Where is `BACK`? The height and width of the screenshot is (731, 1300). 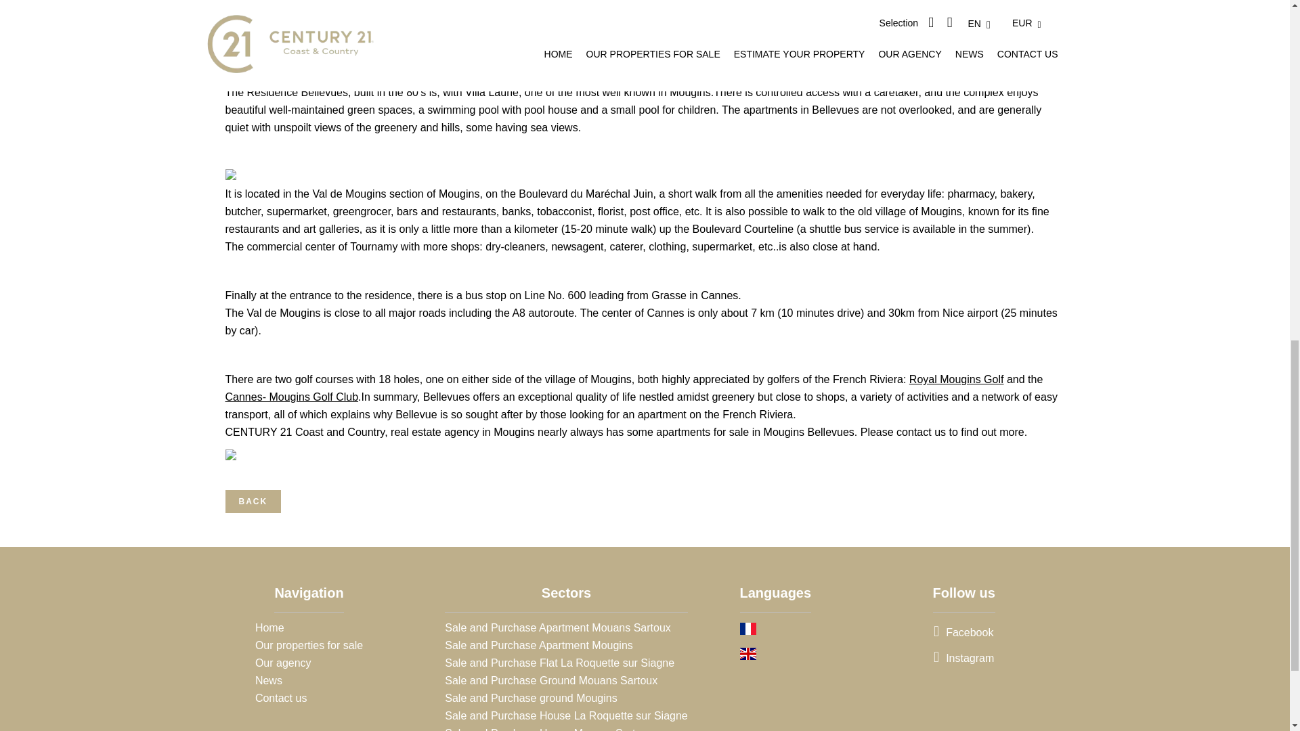 BACK is located at coordinates (253, 501).